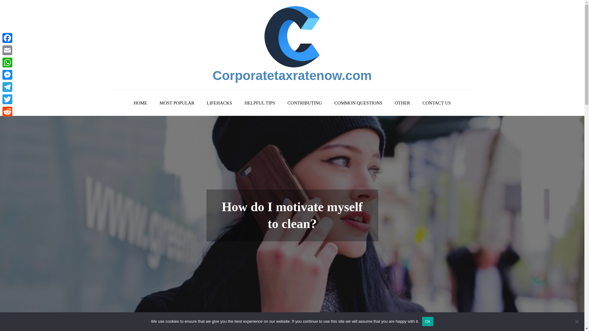 The height and width of the screenshot is (331, 589). I want to click on OTHER, so click(402, 103).